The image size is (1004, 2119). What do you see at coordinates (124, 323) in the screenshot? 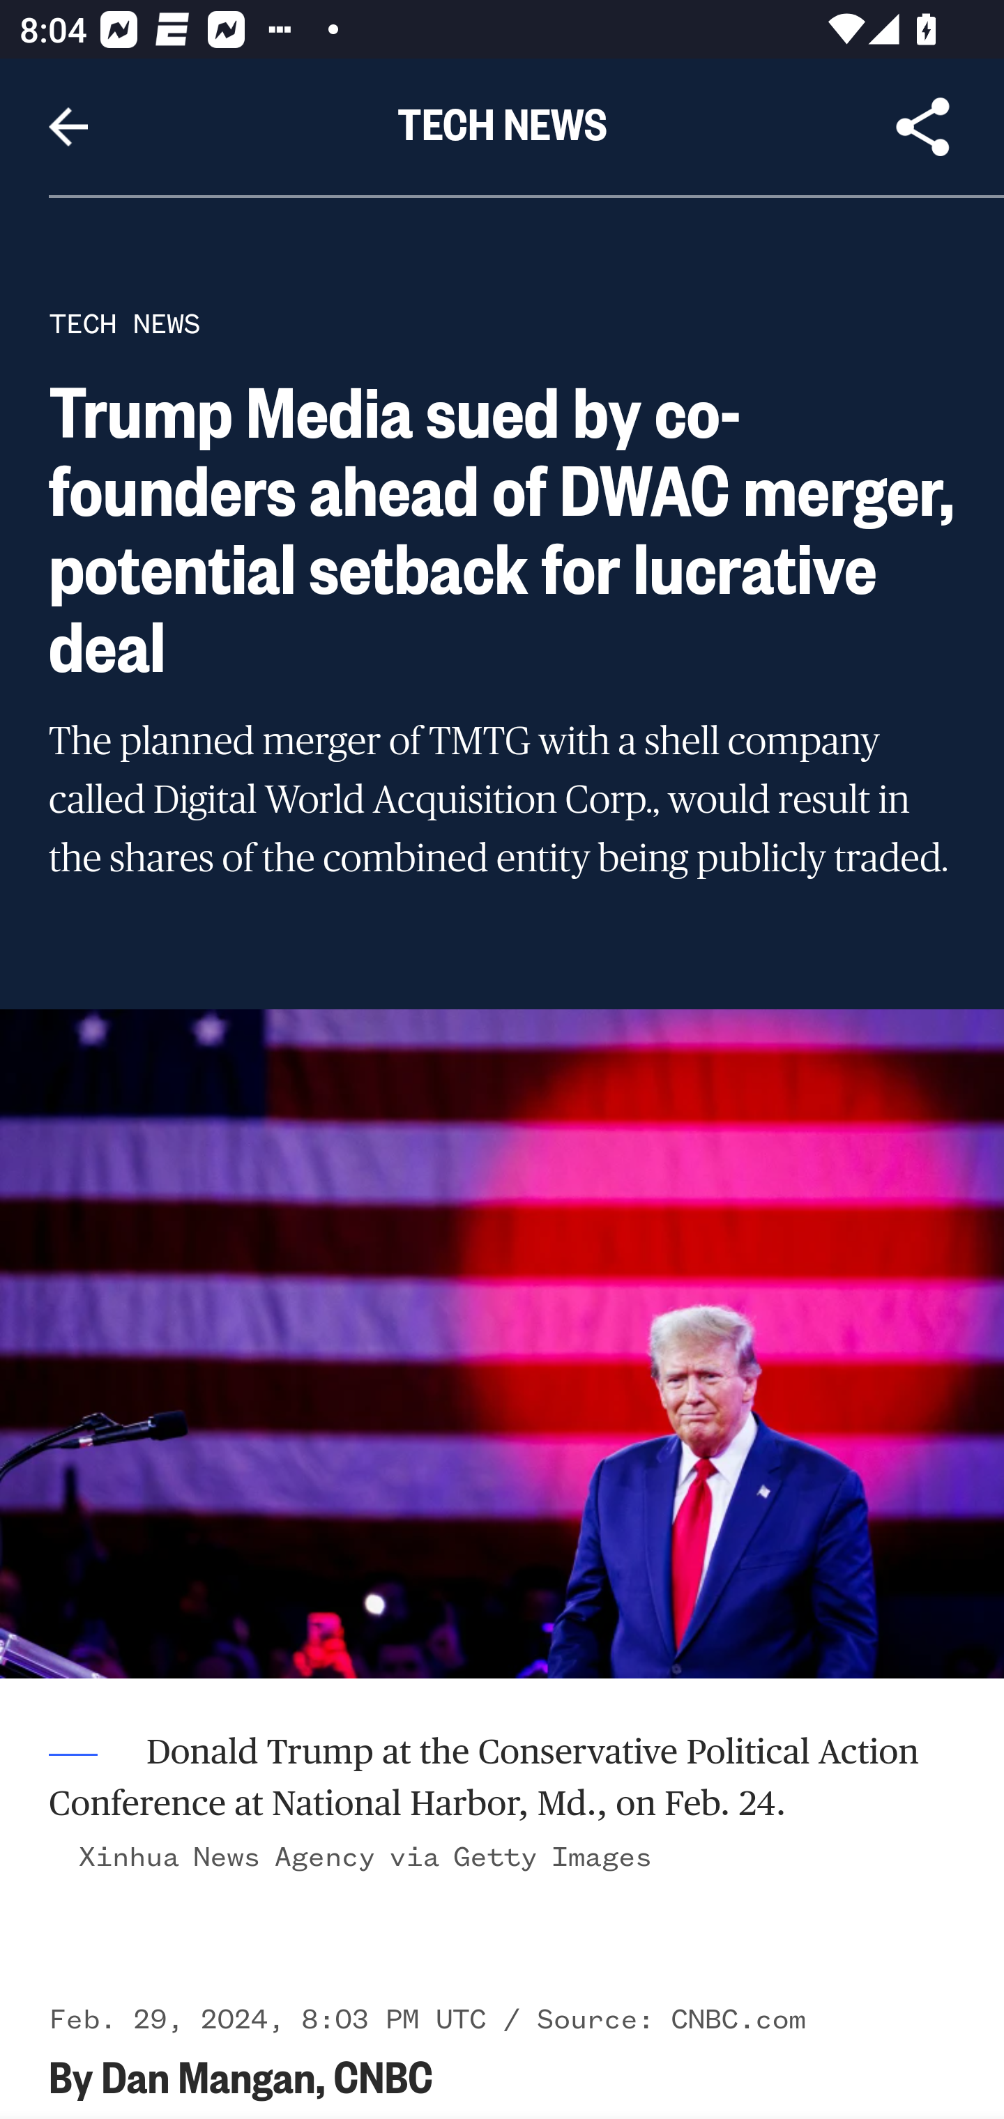
I see `TECH NEWS` at bounding box center [124, 323].